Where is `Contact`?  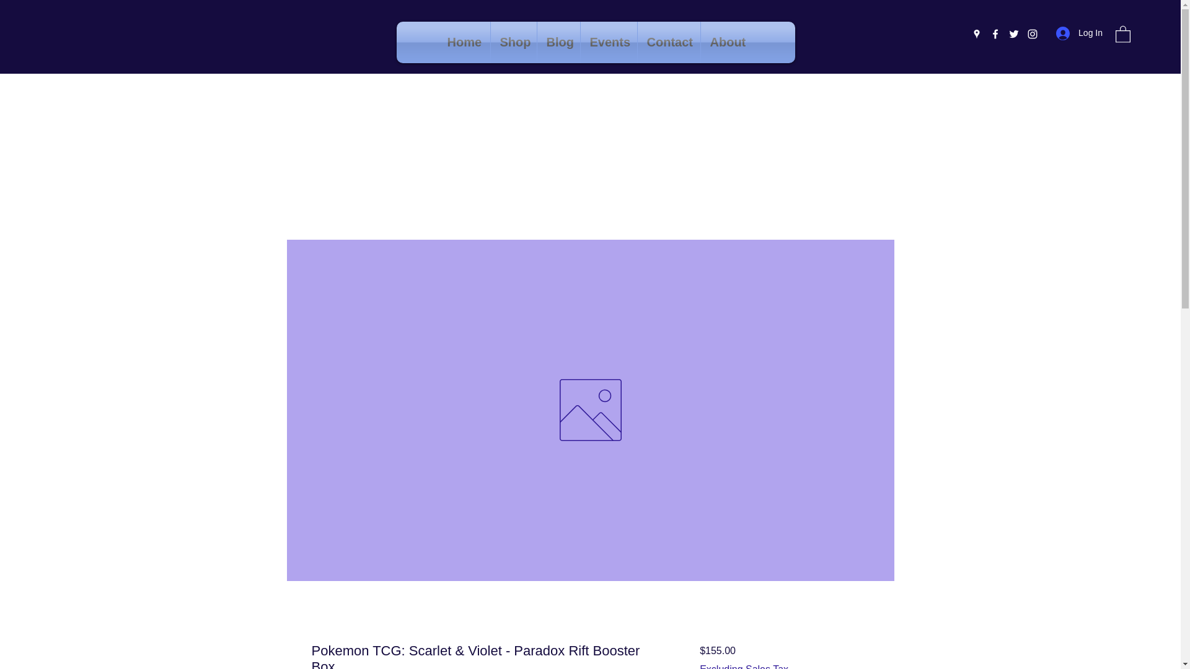 Contact is located at coordinates (668, 42).